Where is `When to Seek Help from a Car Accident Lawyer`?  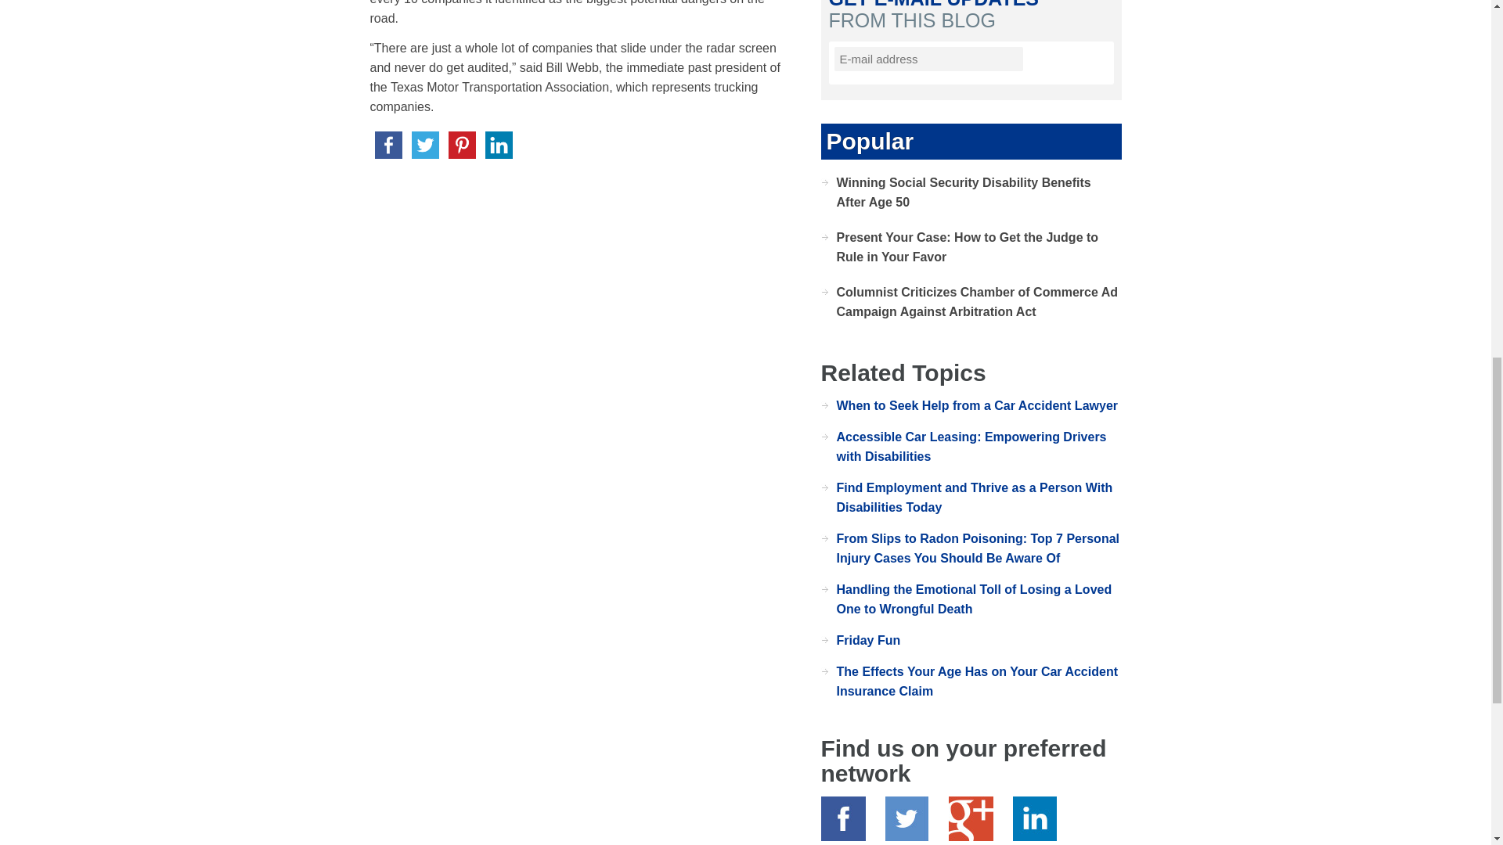 When to Seek Help from a Car Accident Lawyer is located at coordinates (977, 405).